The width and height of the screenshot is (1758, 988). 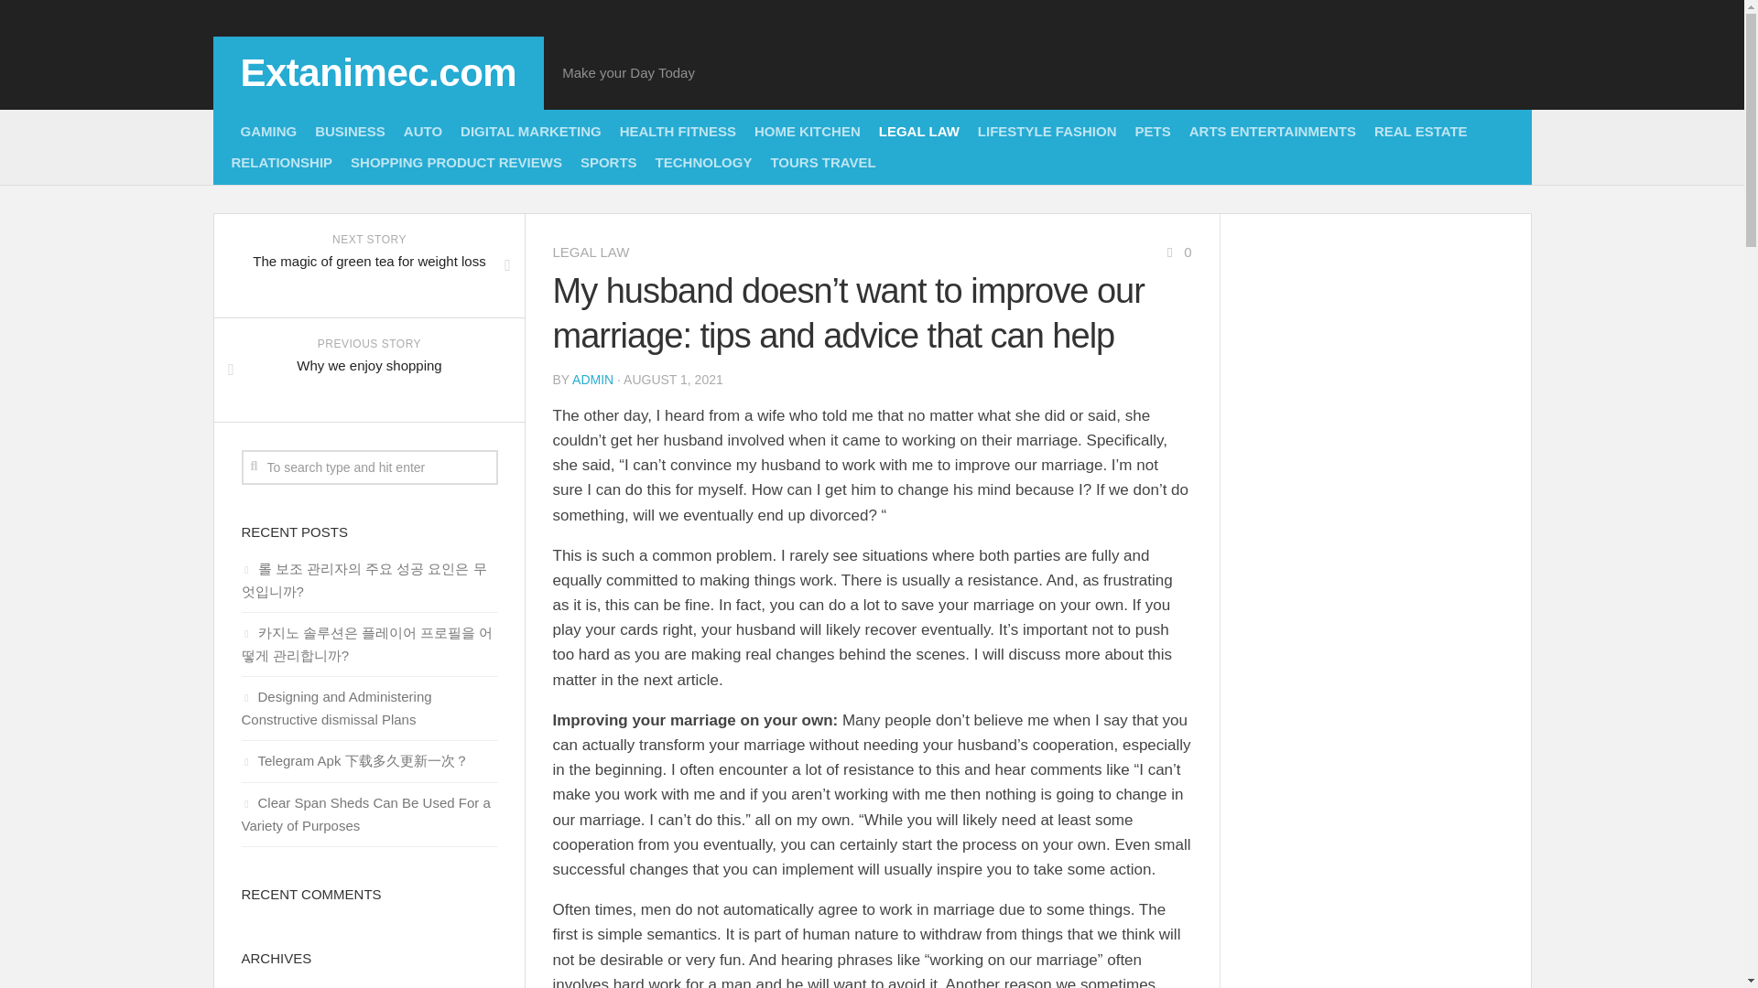 I want to click on Extanimec.com, so click(x=377, y=73).